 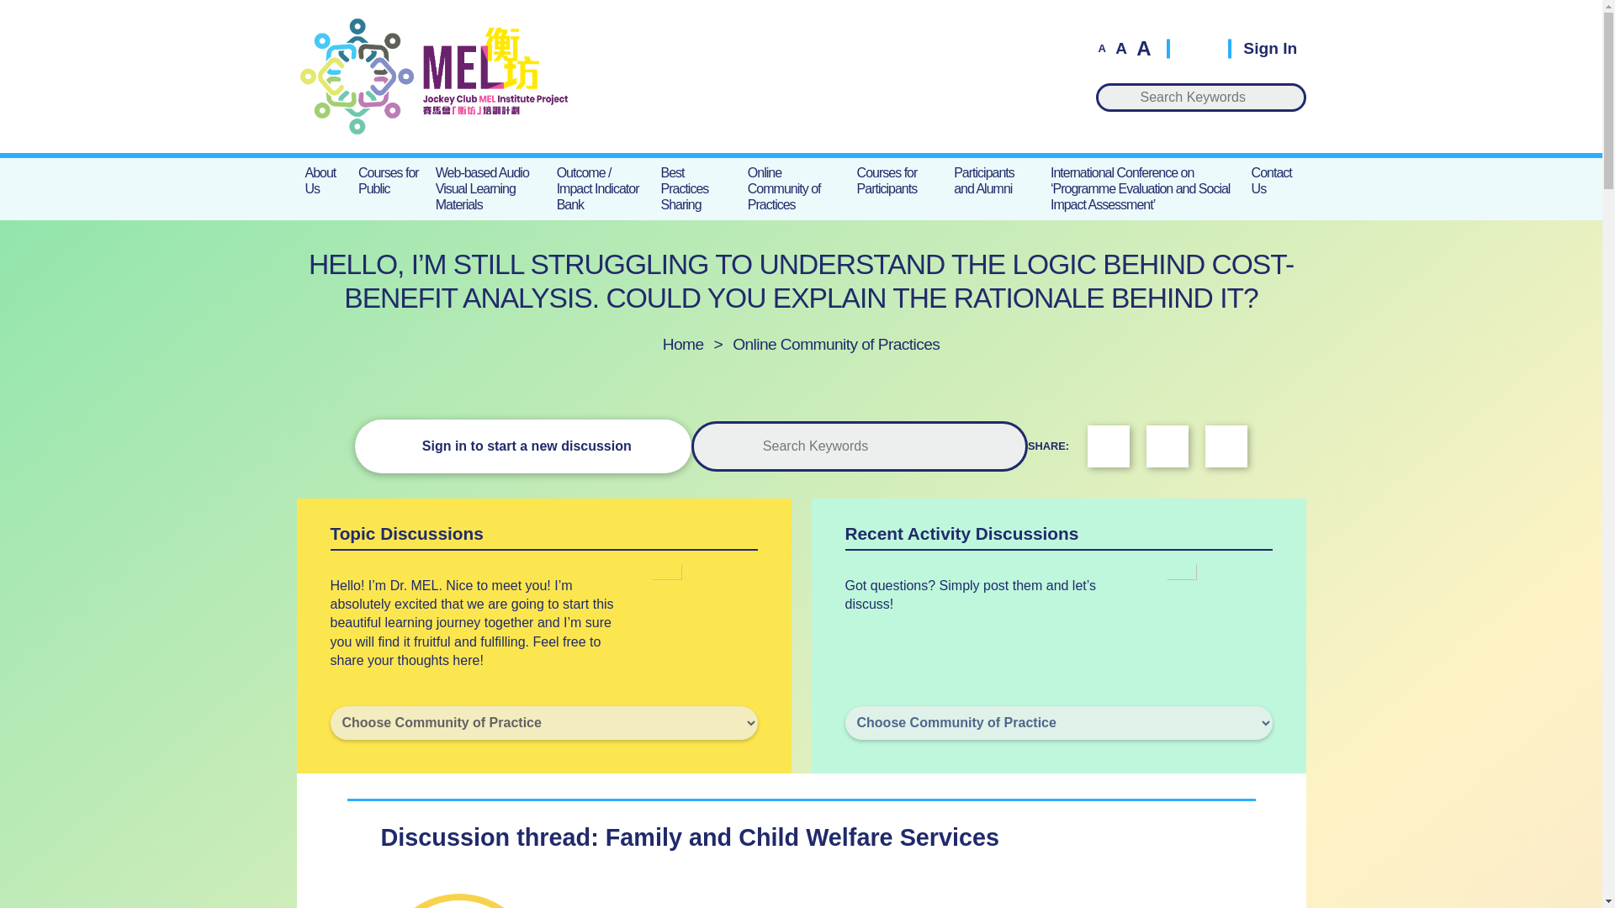 What do you see at coordinates (836, 344) in the screenshot?
I see `Online Community of Practices` at bounding box center [836, 344].